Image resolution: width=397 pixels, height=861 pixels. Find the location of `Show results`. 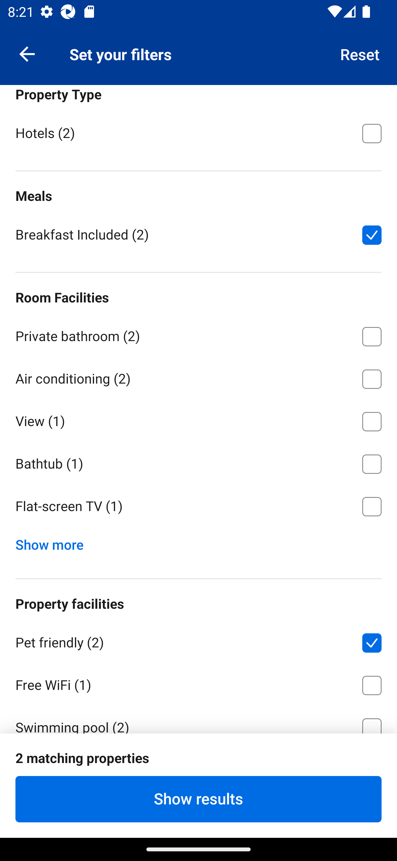

Show results is located at coordinates (198, 799).